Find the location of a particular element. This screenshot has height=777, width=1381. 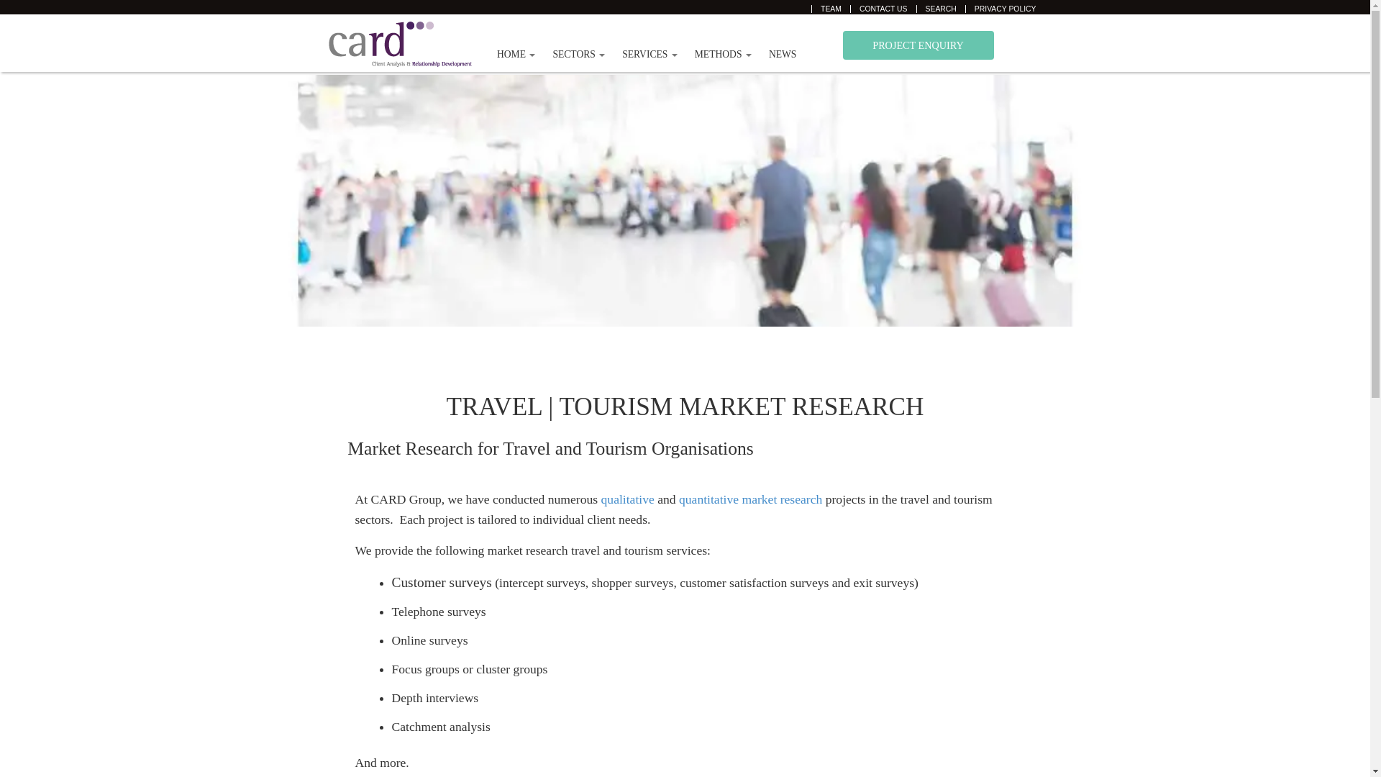

PRIVACY POLICY is located at coordinates (1006, 9).